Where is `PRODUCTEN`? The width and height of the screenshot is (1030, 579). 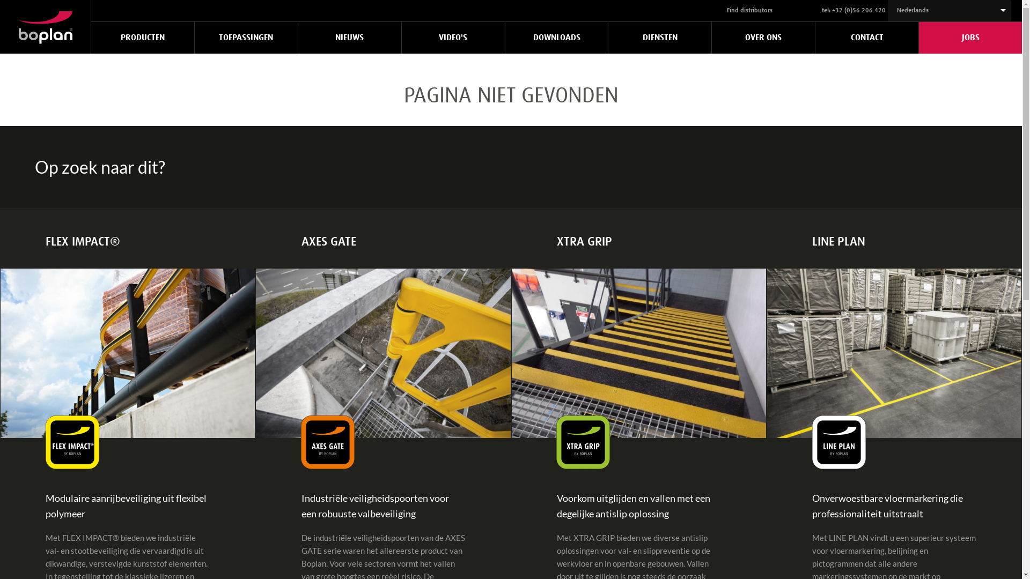 PRODUCTEN is located at coordinates (143, 38).